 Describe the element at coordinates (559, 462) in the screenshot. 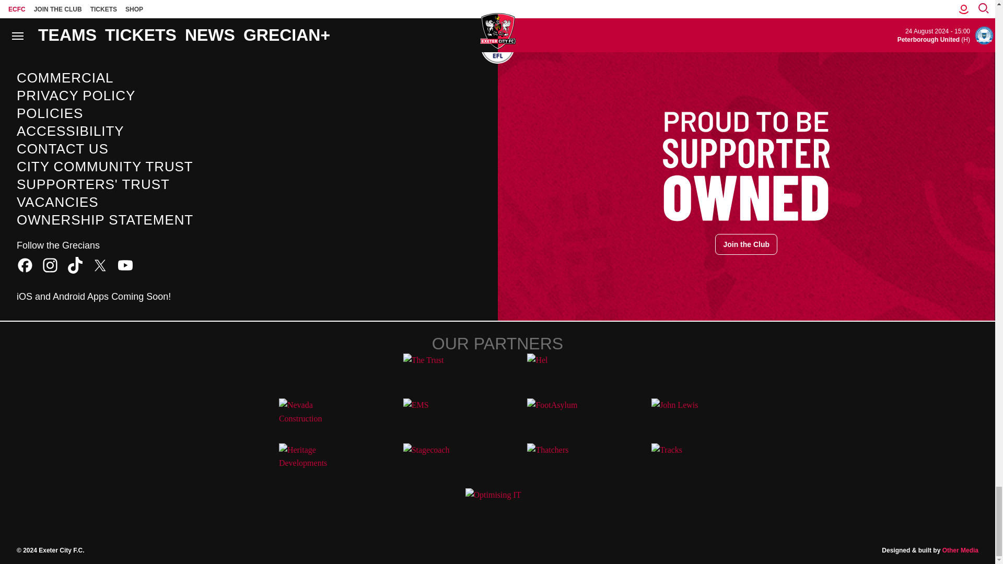

I see `Thatchers` at that location.